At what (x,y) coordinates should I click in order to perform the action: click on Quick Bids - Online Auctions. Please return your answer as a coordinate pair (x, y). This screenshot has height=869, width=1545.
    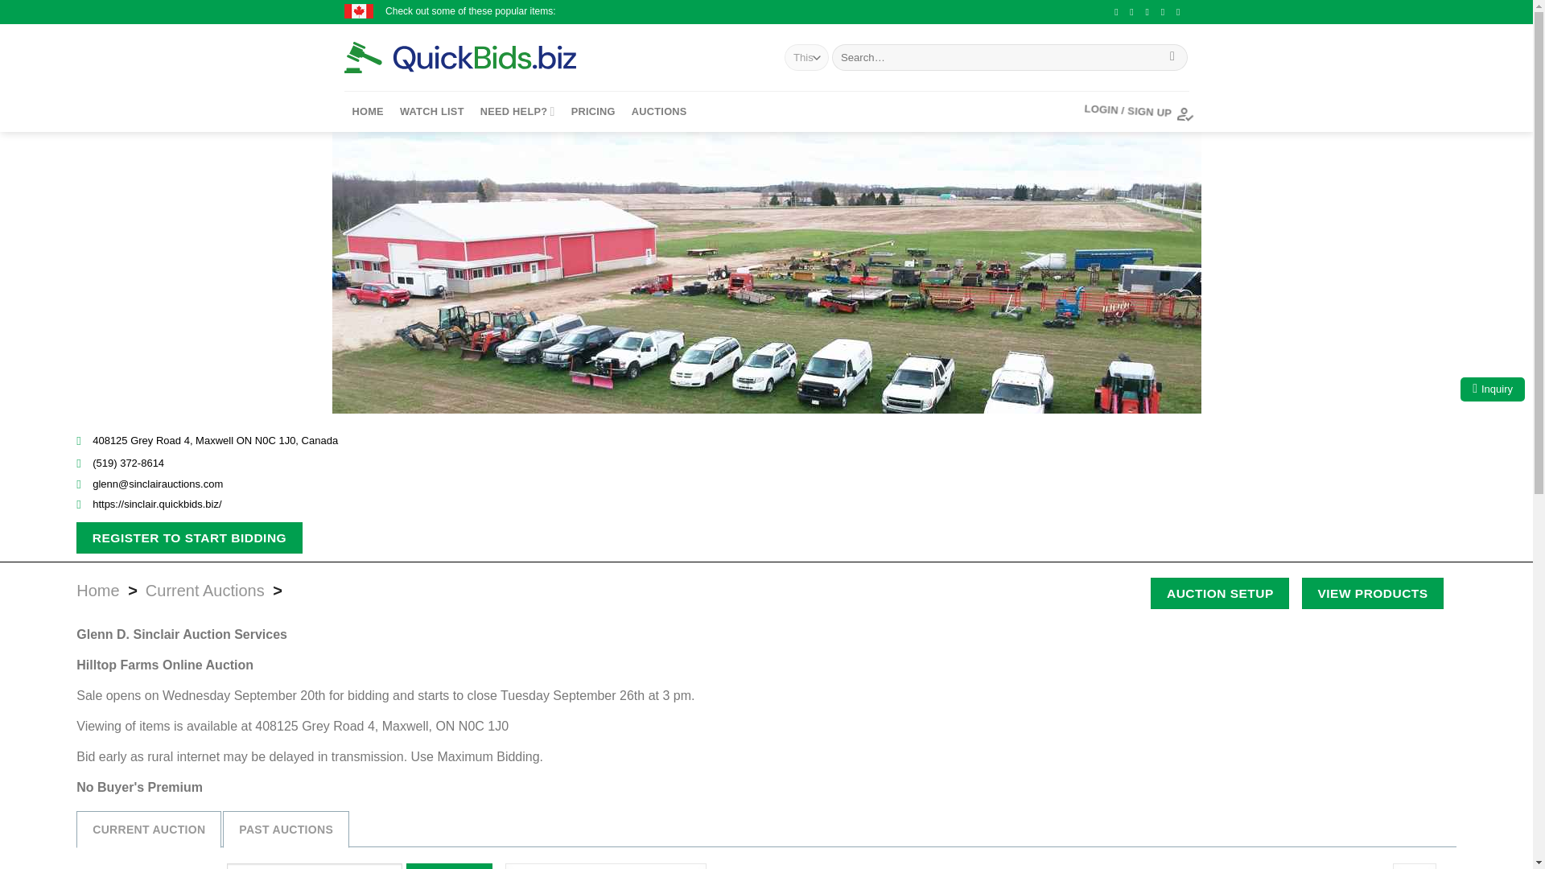
    Looking at the image, I should click on (484, 57).